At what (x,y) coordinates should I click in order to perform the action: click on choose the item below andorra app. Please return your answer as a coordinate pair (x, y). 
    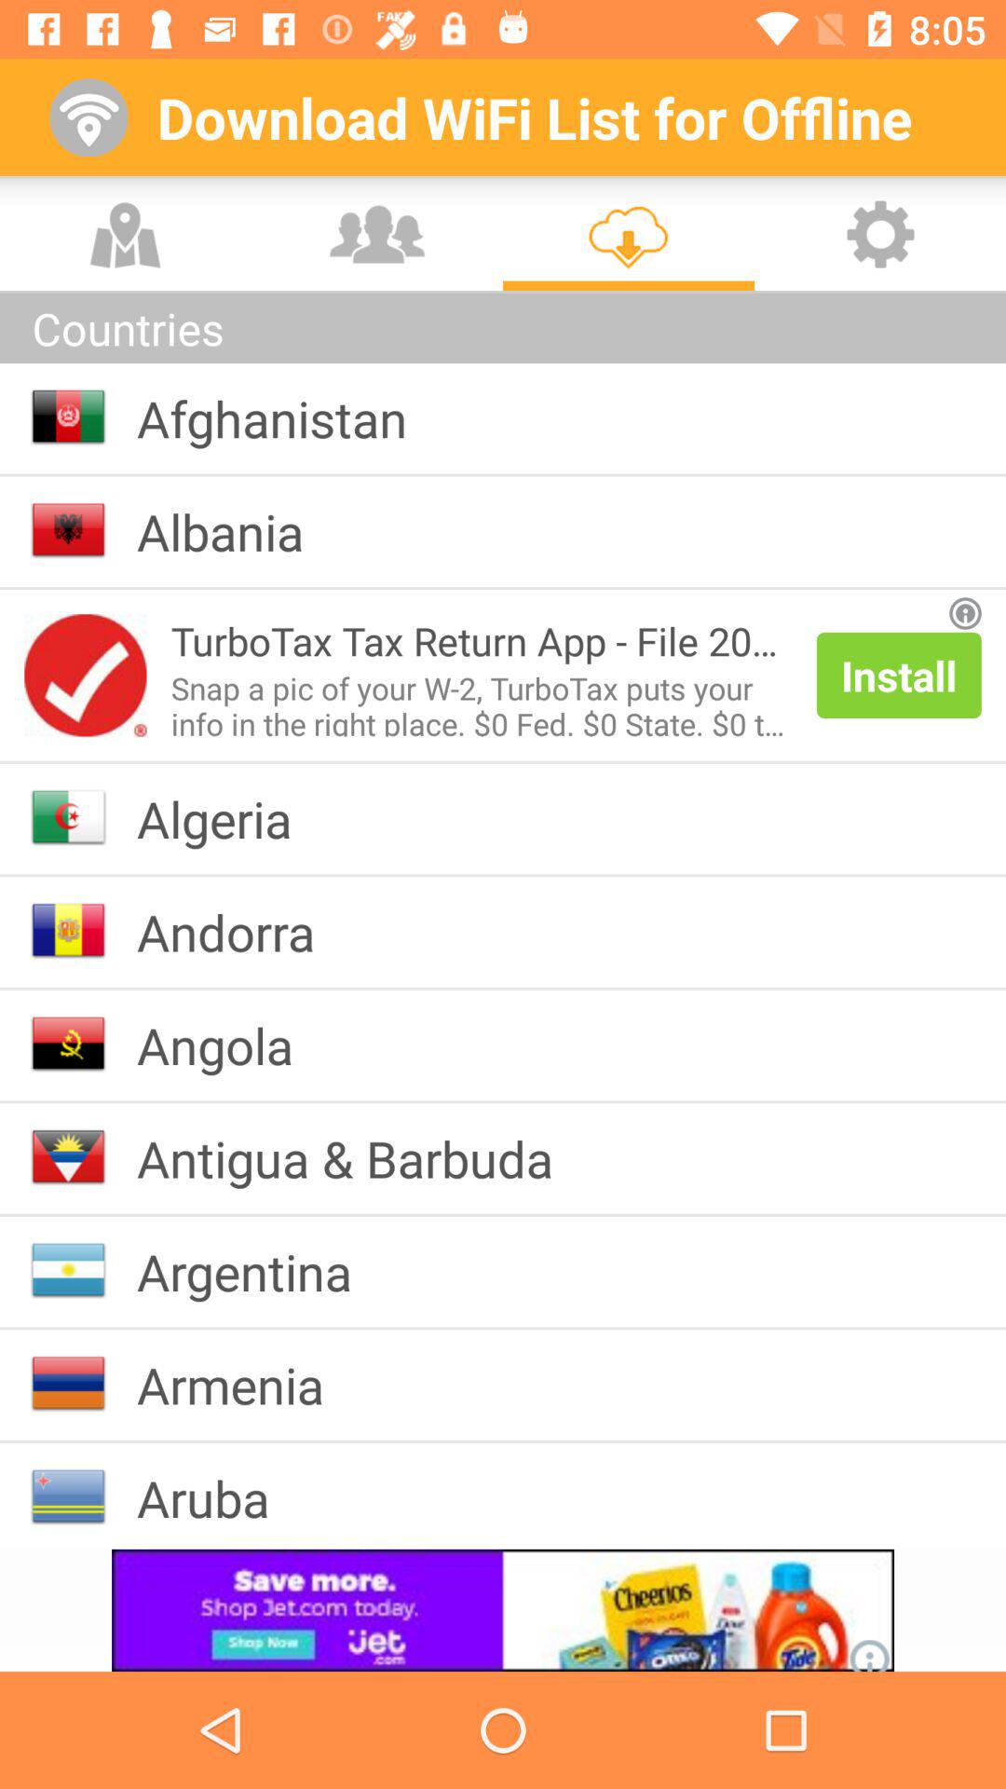
    Looking at the image, I should click on (229, 1045).